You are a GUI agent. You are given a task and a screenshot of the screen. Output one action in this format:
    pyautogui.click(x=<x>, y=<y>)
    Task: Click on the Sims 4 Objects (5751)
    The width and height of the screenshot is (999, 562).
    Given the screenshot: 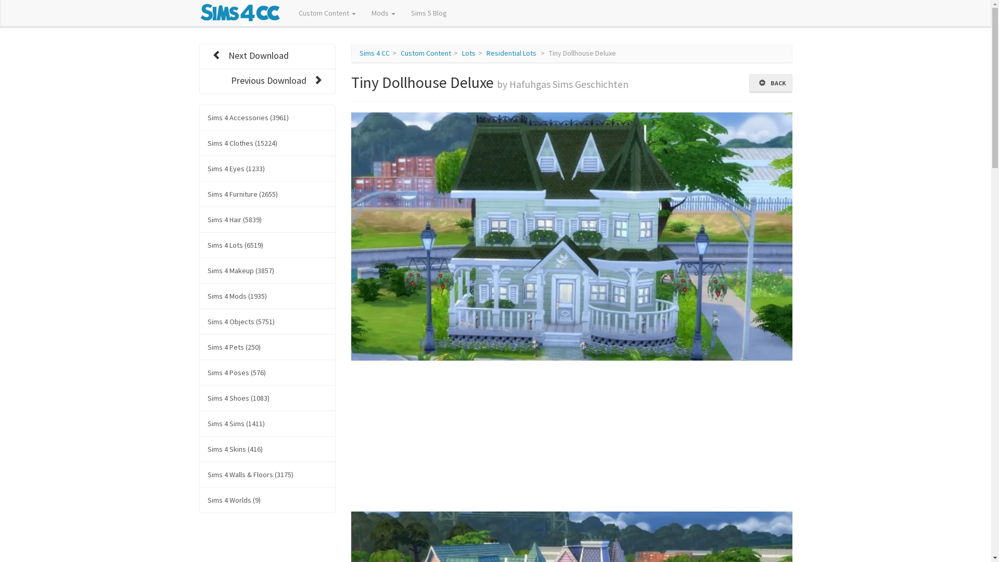 What is the action you would take?
    pyautogui.click(x=267, y=322)
    